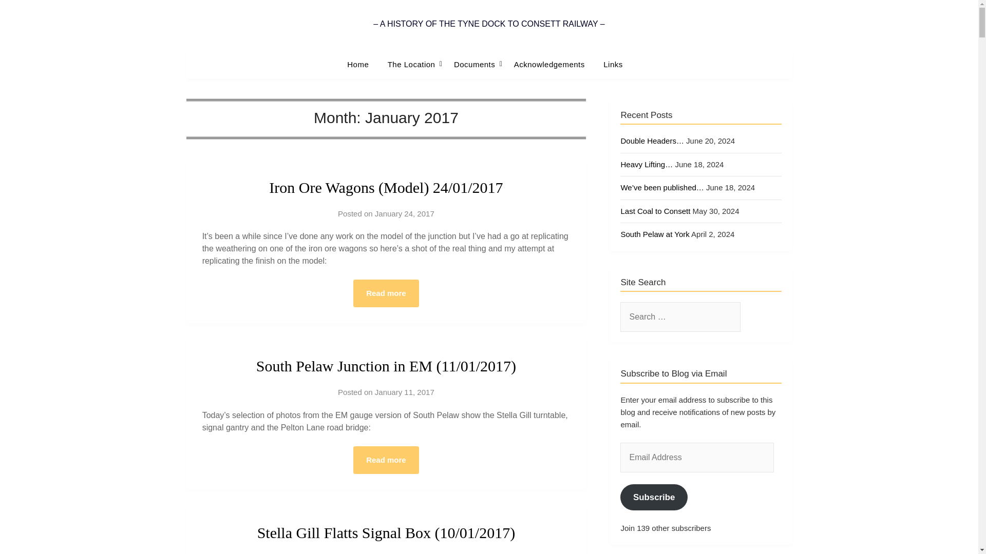  I want to click on The Location, so click(412, 65).